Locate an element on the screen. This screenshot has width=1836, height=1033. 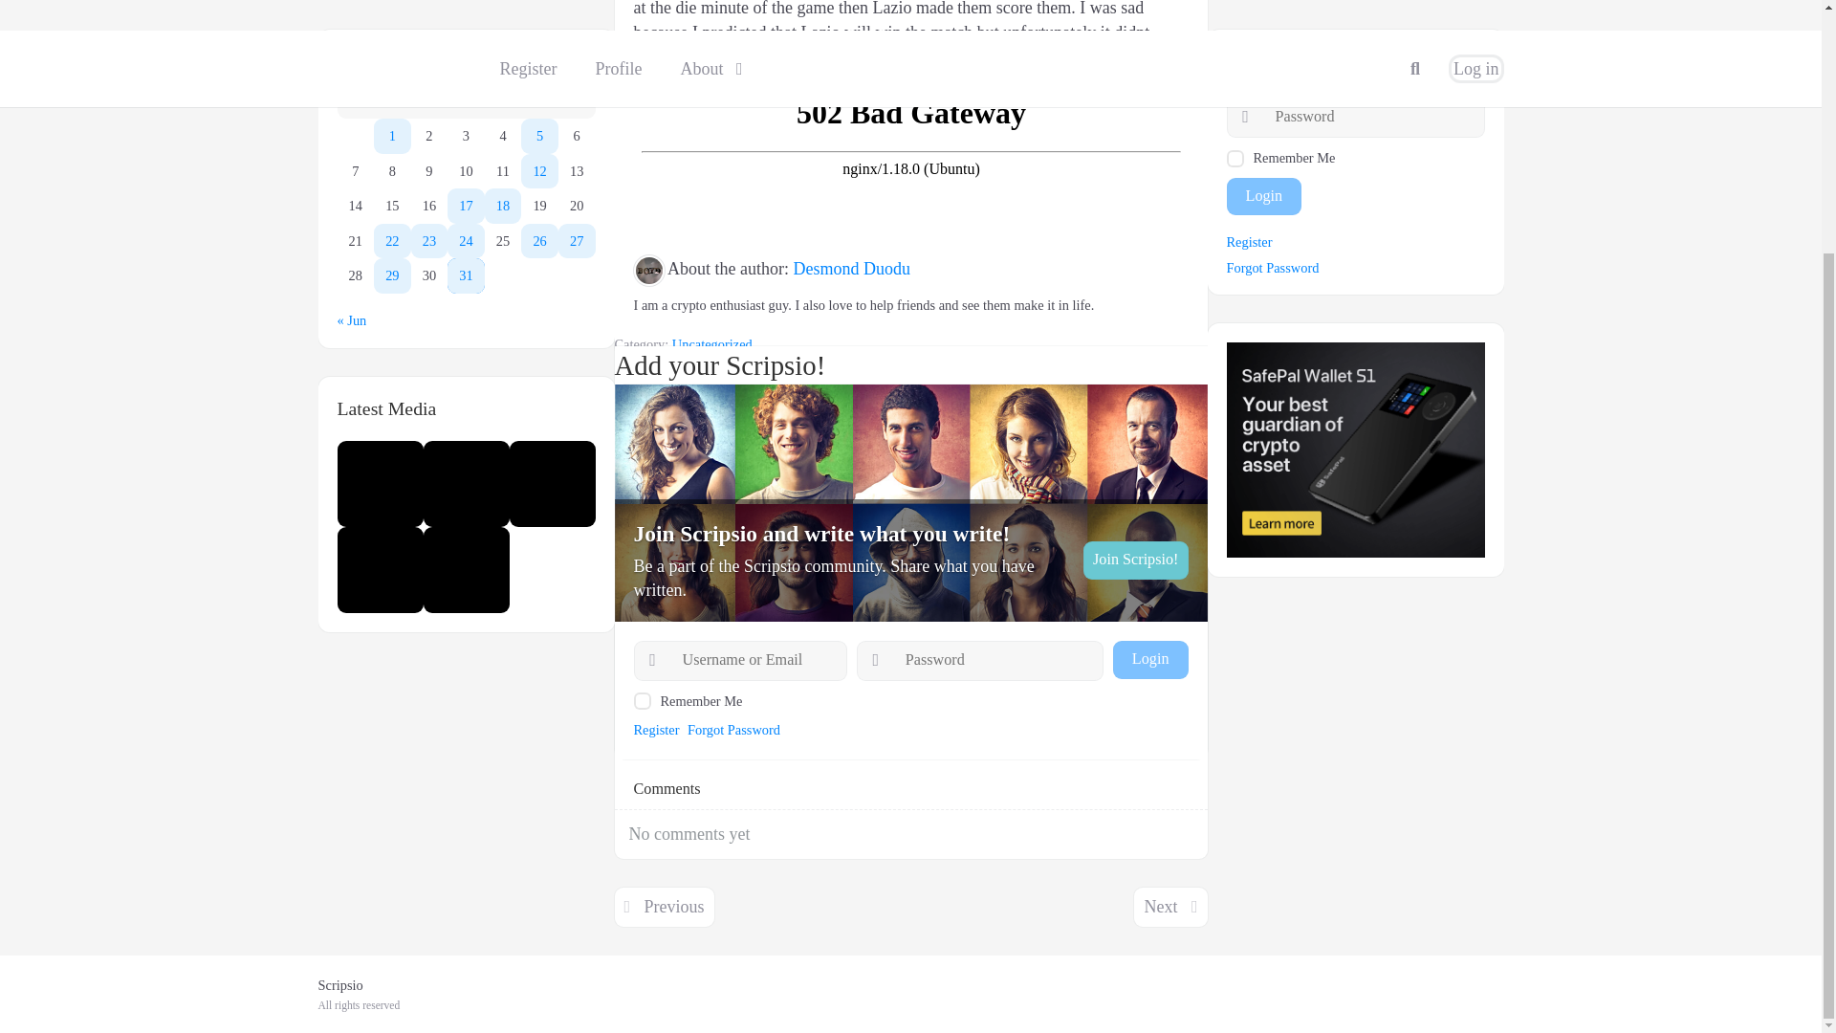
26 is located at coordinates (539, 24).